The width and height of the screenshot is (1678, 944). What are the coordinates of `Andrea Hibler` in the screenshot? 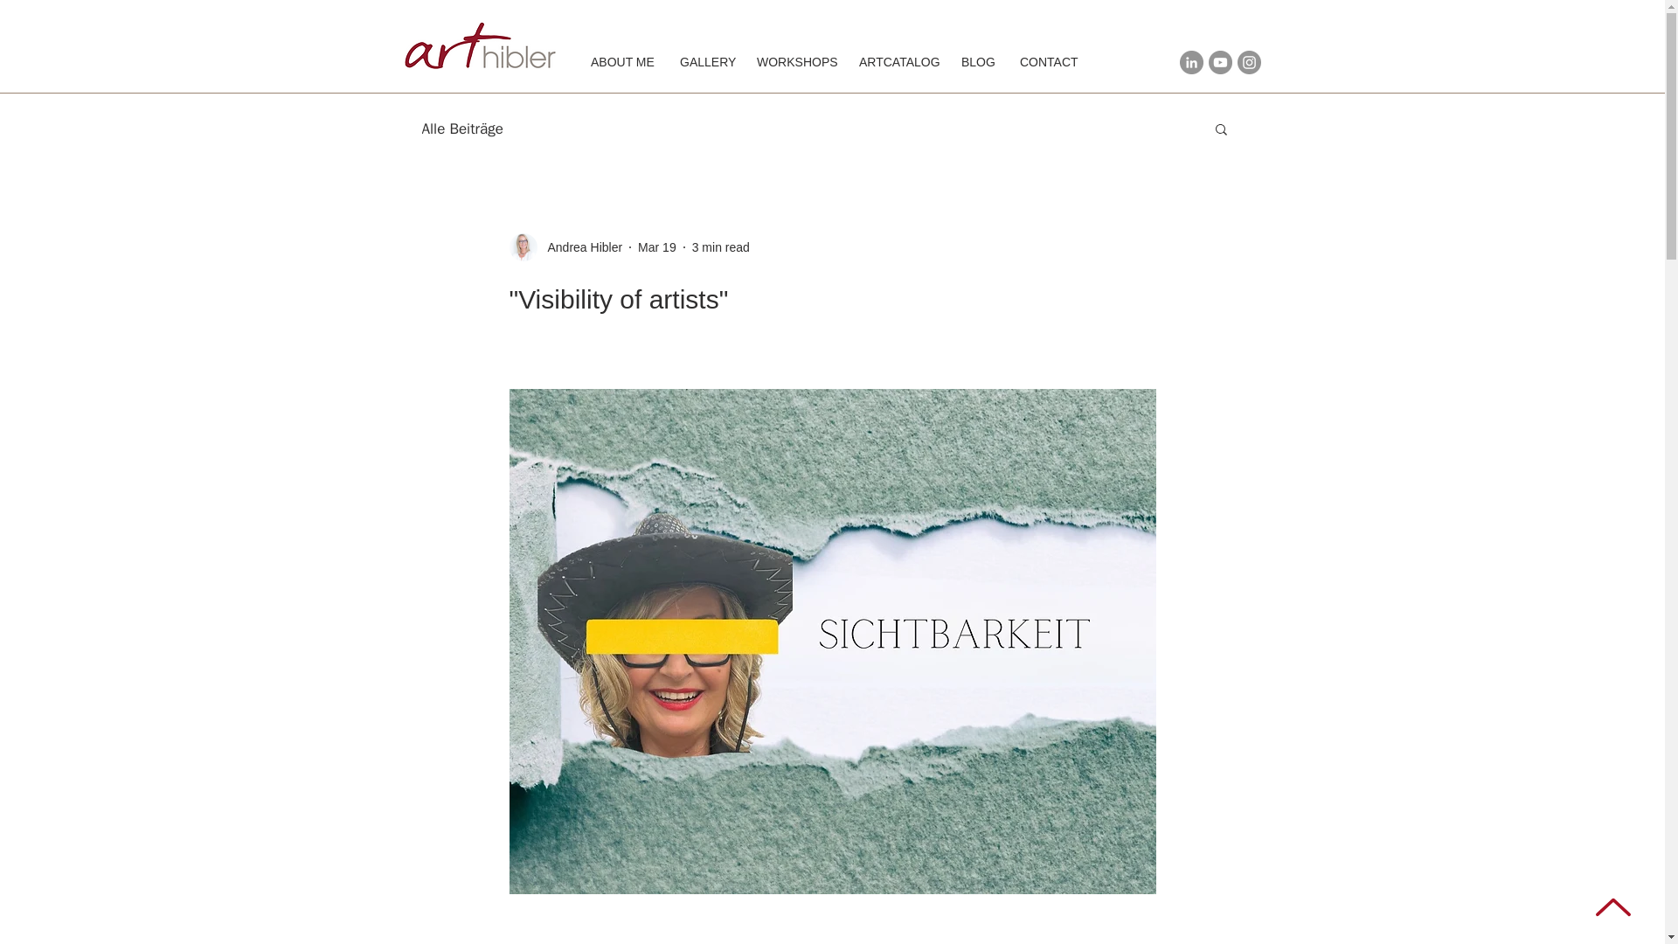 It's located at (565, 246).